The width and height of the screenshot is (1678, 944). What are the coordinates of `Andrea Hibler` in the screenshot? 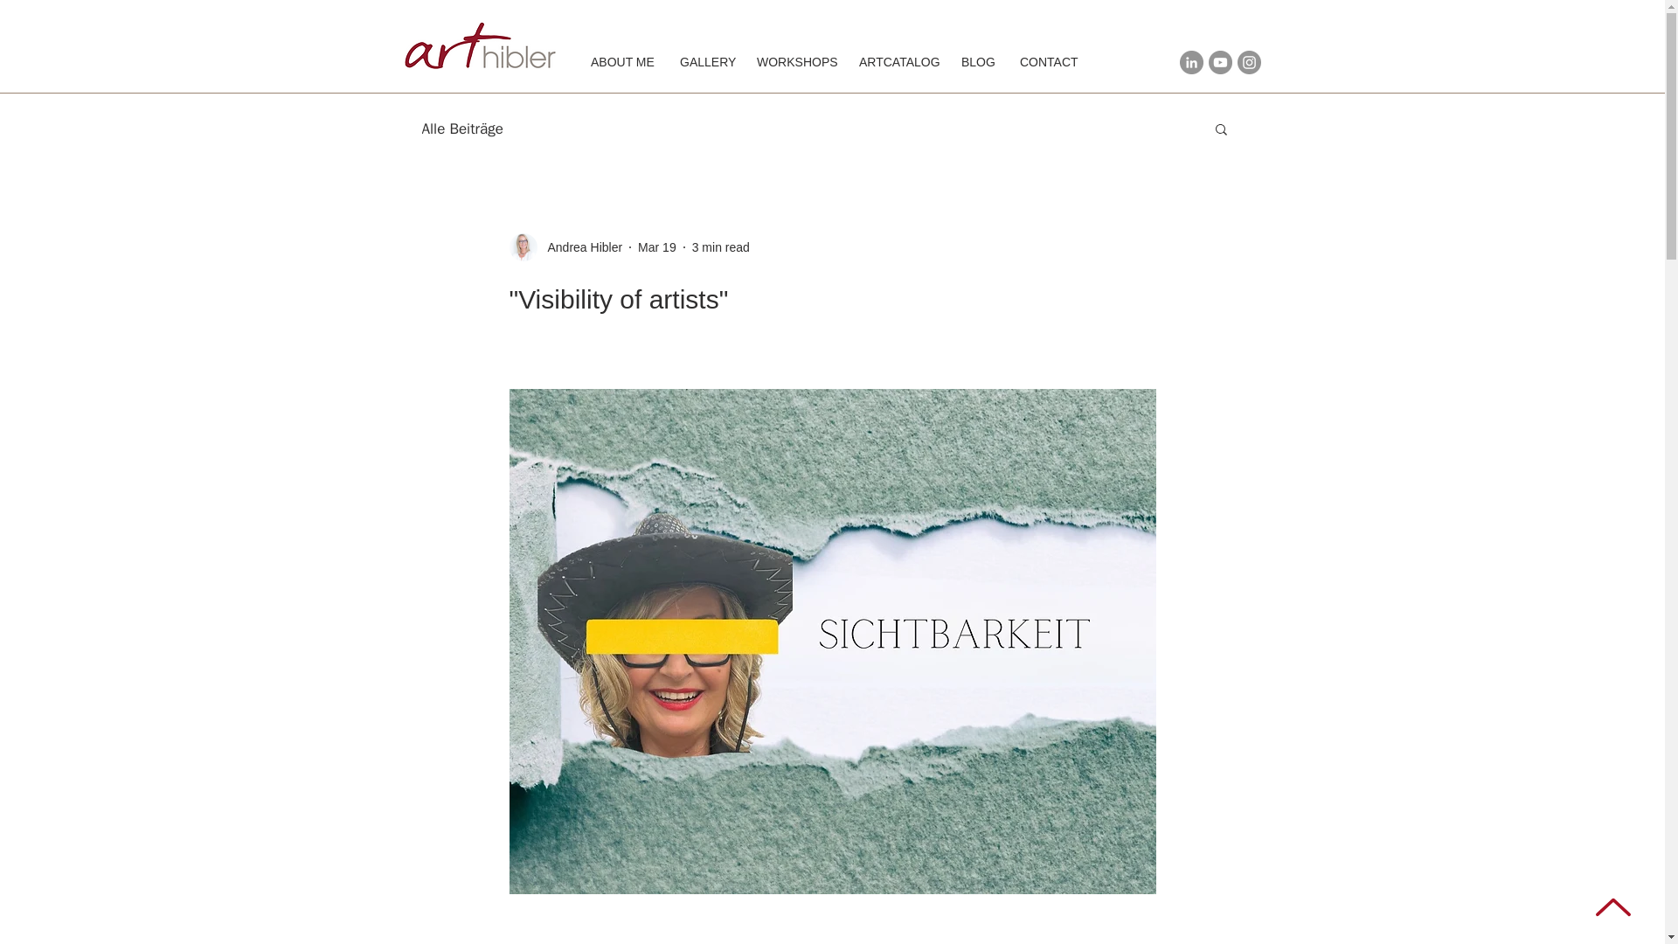 It's located at (565, 246).